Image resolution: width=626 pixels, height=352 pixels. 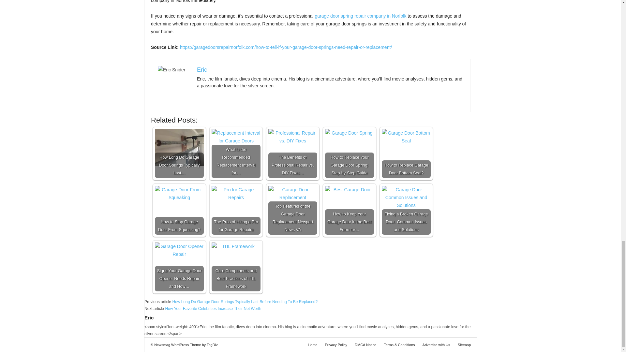 I want to click on Core Components and Best Practices of ITIL Framework, so click(x=236, y=267).